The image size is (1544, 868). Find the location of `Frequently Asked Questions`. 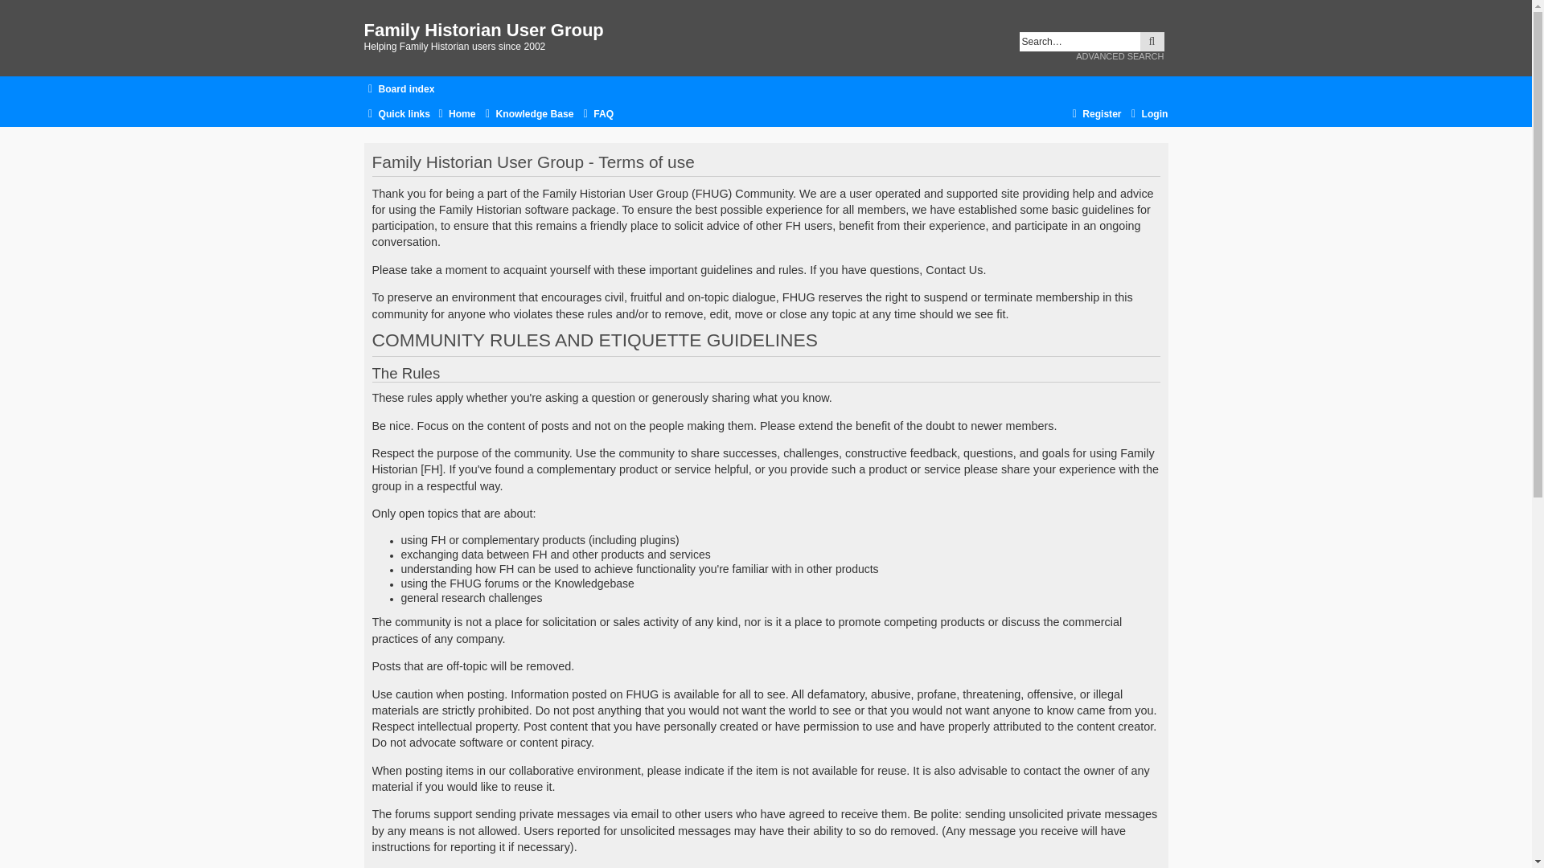

Frequently Asked Questions is located at coordinates (596, 114).